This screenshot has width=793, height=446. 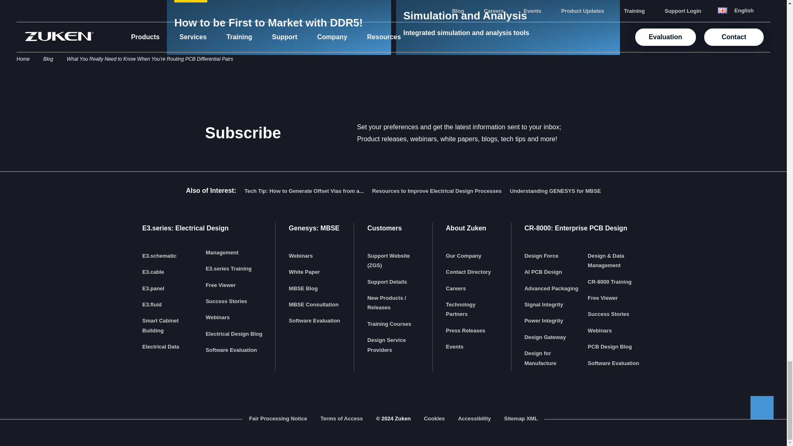 I want to click on Instagram, so click(x=443, y=400).